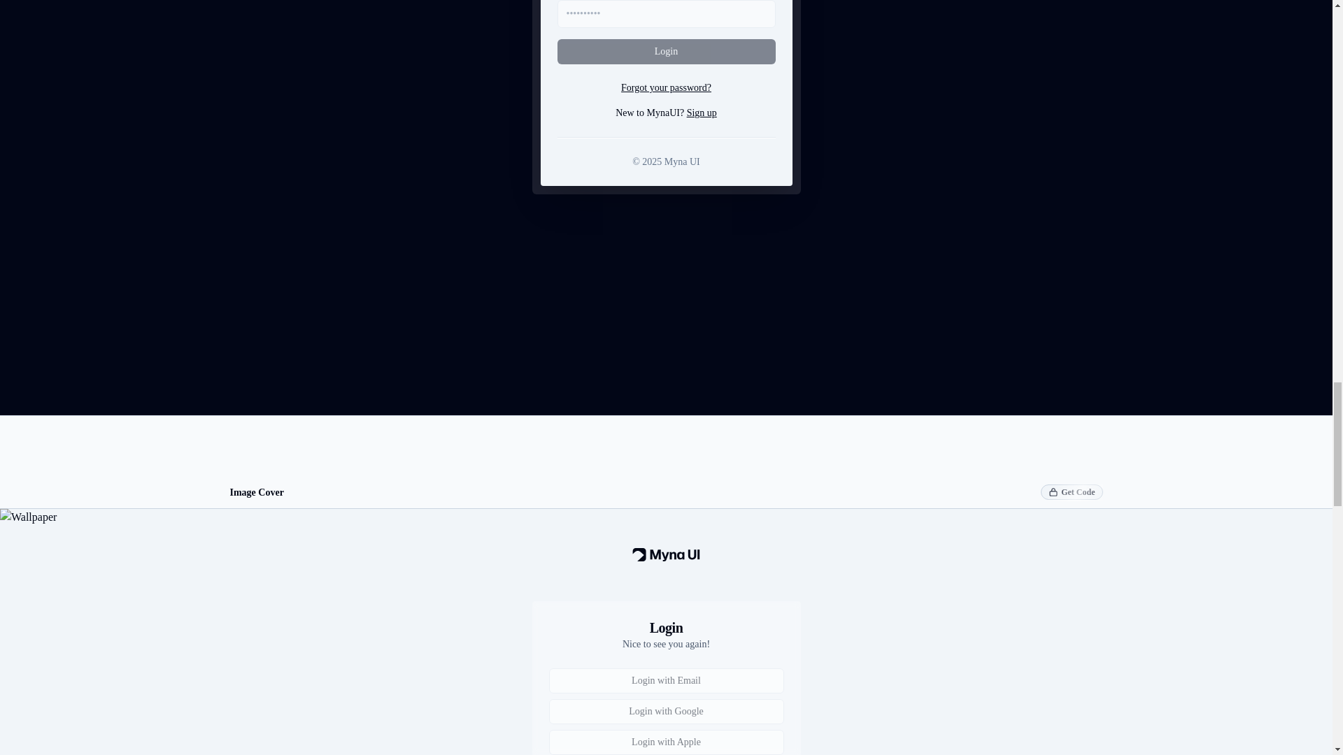 This screenshot has height=755, width=1343. I want to click on Get Code, so click(1072, 492).